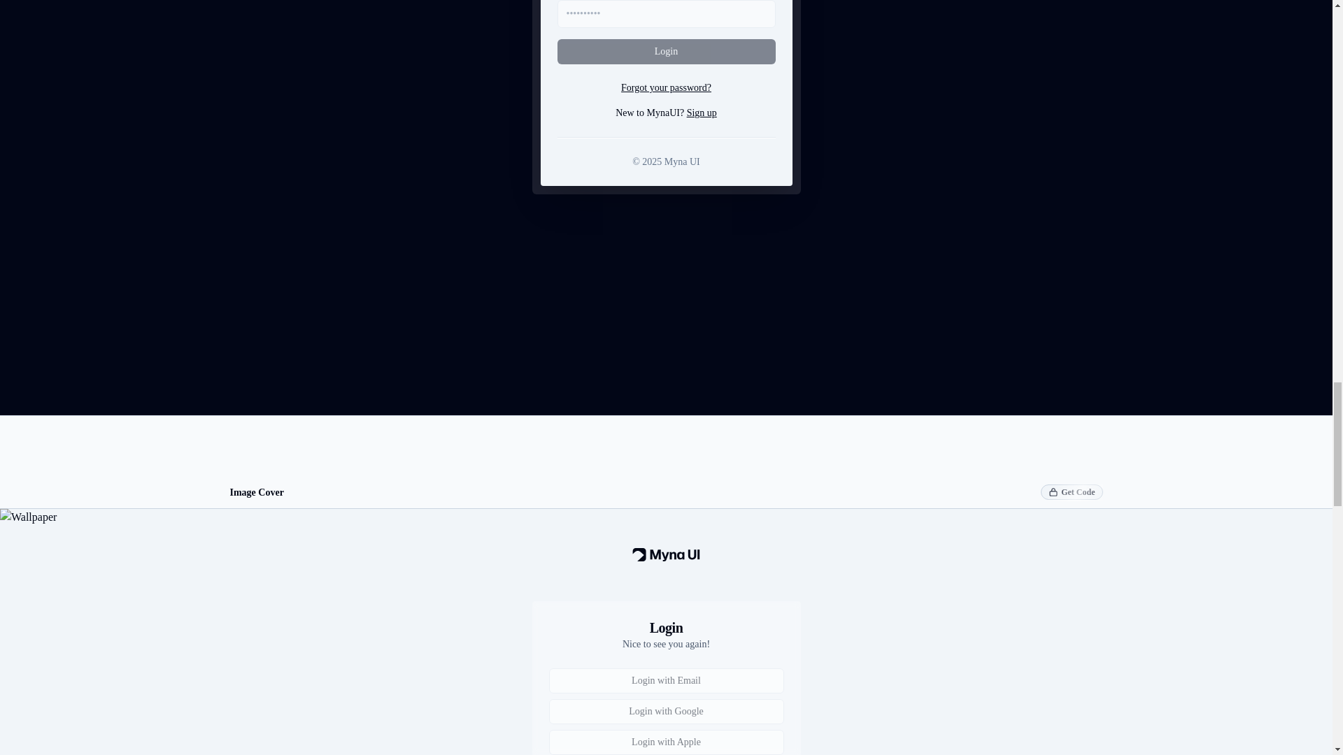 This screenshot has height=755, width=1343. I want to click on Get Code, so click(1072, 492).